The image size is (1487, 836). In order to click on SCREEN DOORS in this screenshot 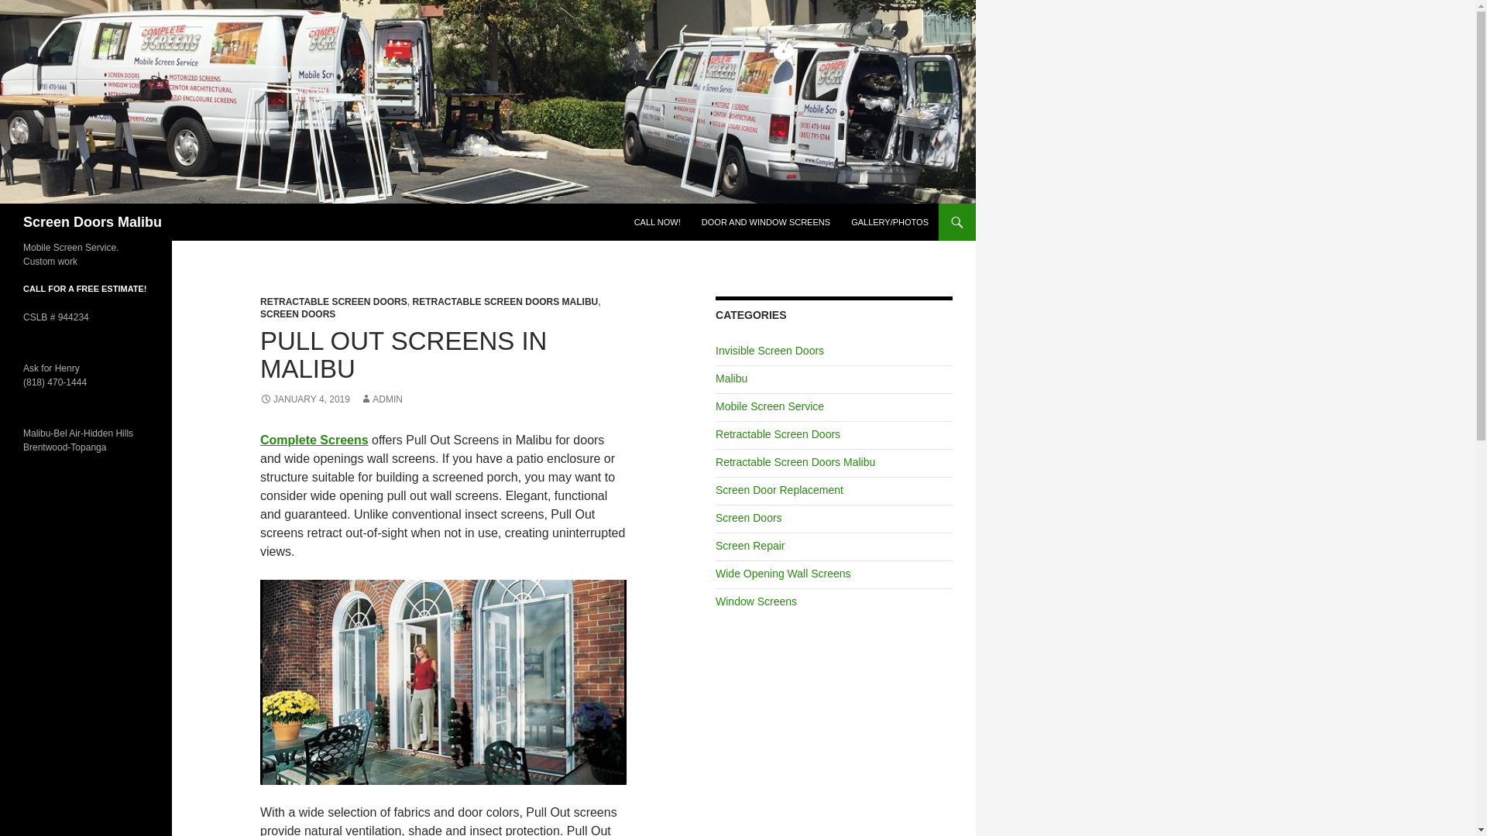, I will do `click(297, 313)`.